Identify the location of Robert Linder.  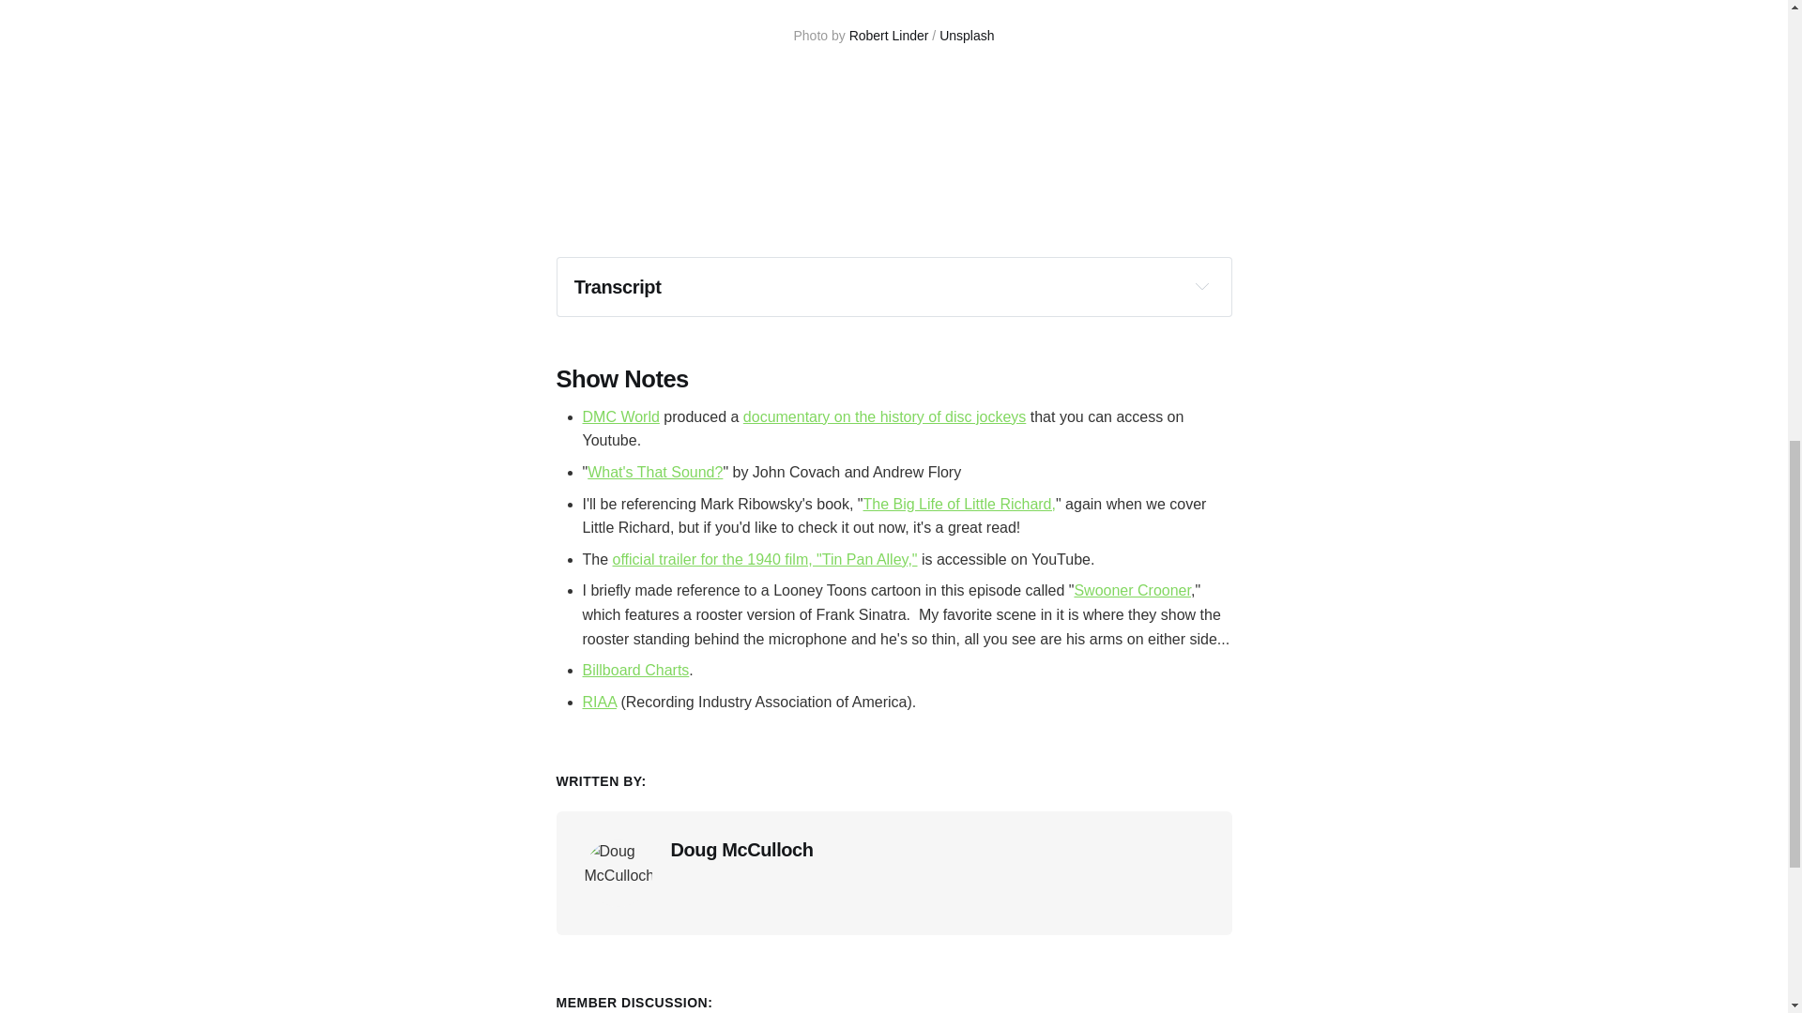
(889, 36).